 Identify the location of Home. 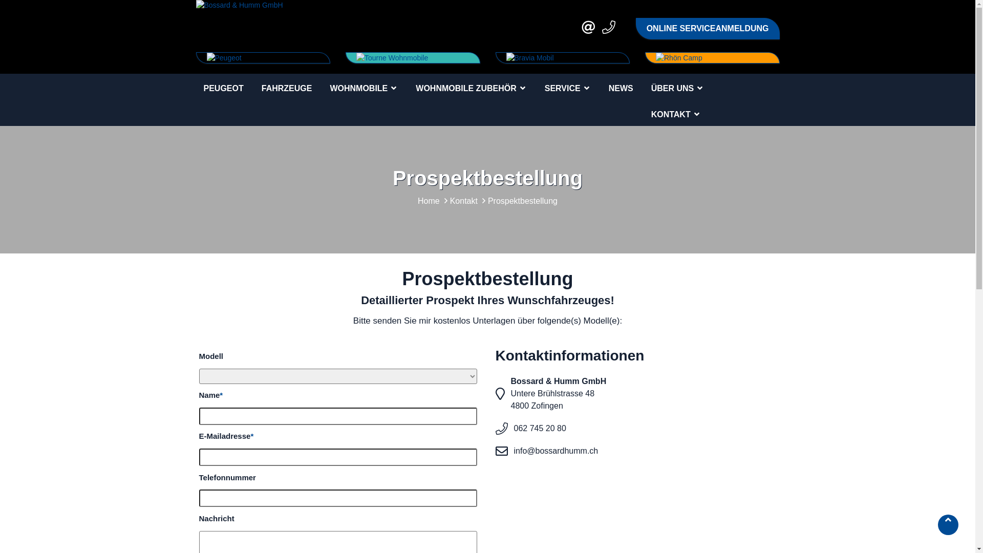
(429, 201).